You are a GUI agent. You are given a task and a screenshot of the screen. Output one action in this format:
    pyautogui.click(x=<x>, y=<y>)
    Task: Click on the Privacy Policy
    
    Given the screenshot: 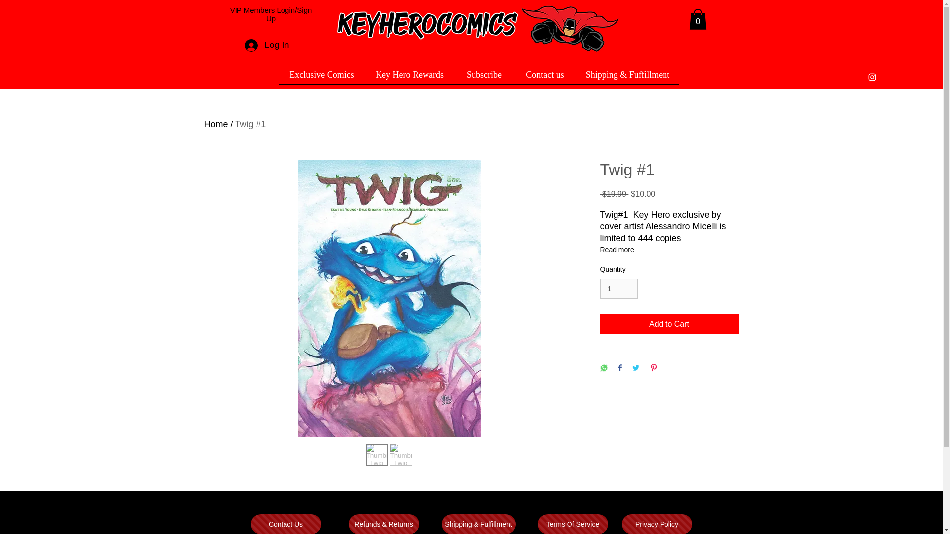 What is the action you would take?
    pyautogui.click(x=656, y=524)
    